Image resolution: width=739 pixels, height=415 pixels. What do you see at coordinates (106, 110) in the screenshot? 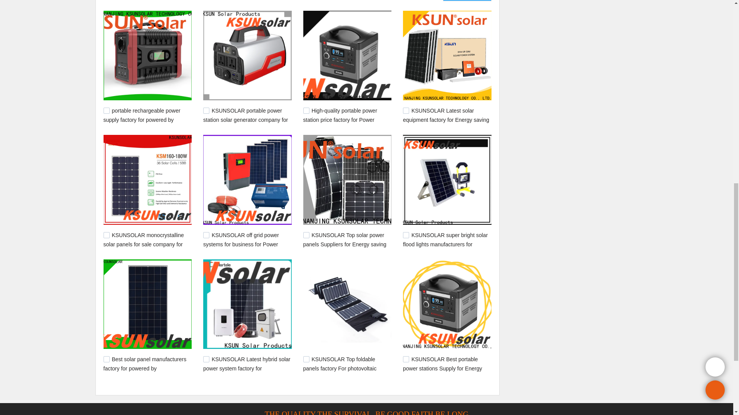
I see `3709` at bounding box center [106, 110].